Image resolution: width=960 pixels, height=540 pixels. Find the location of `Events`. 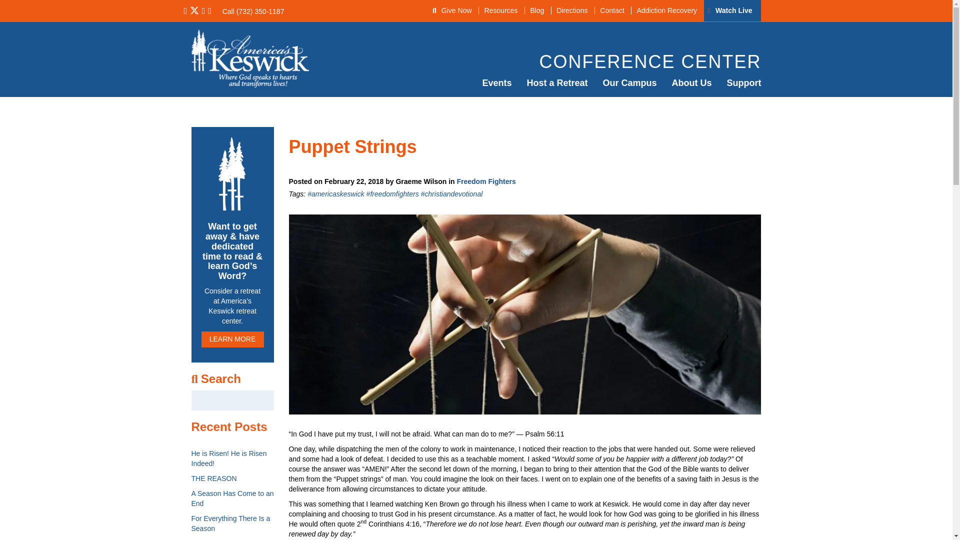

Events is located at coordinates (496, 83).